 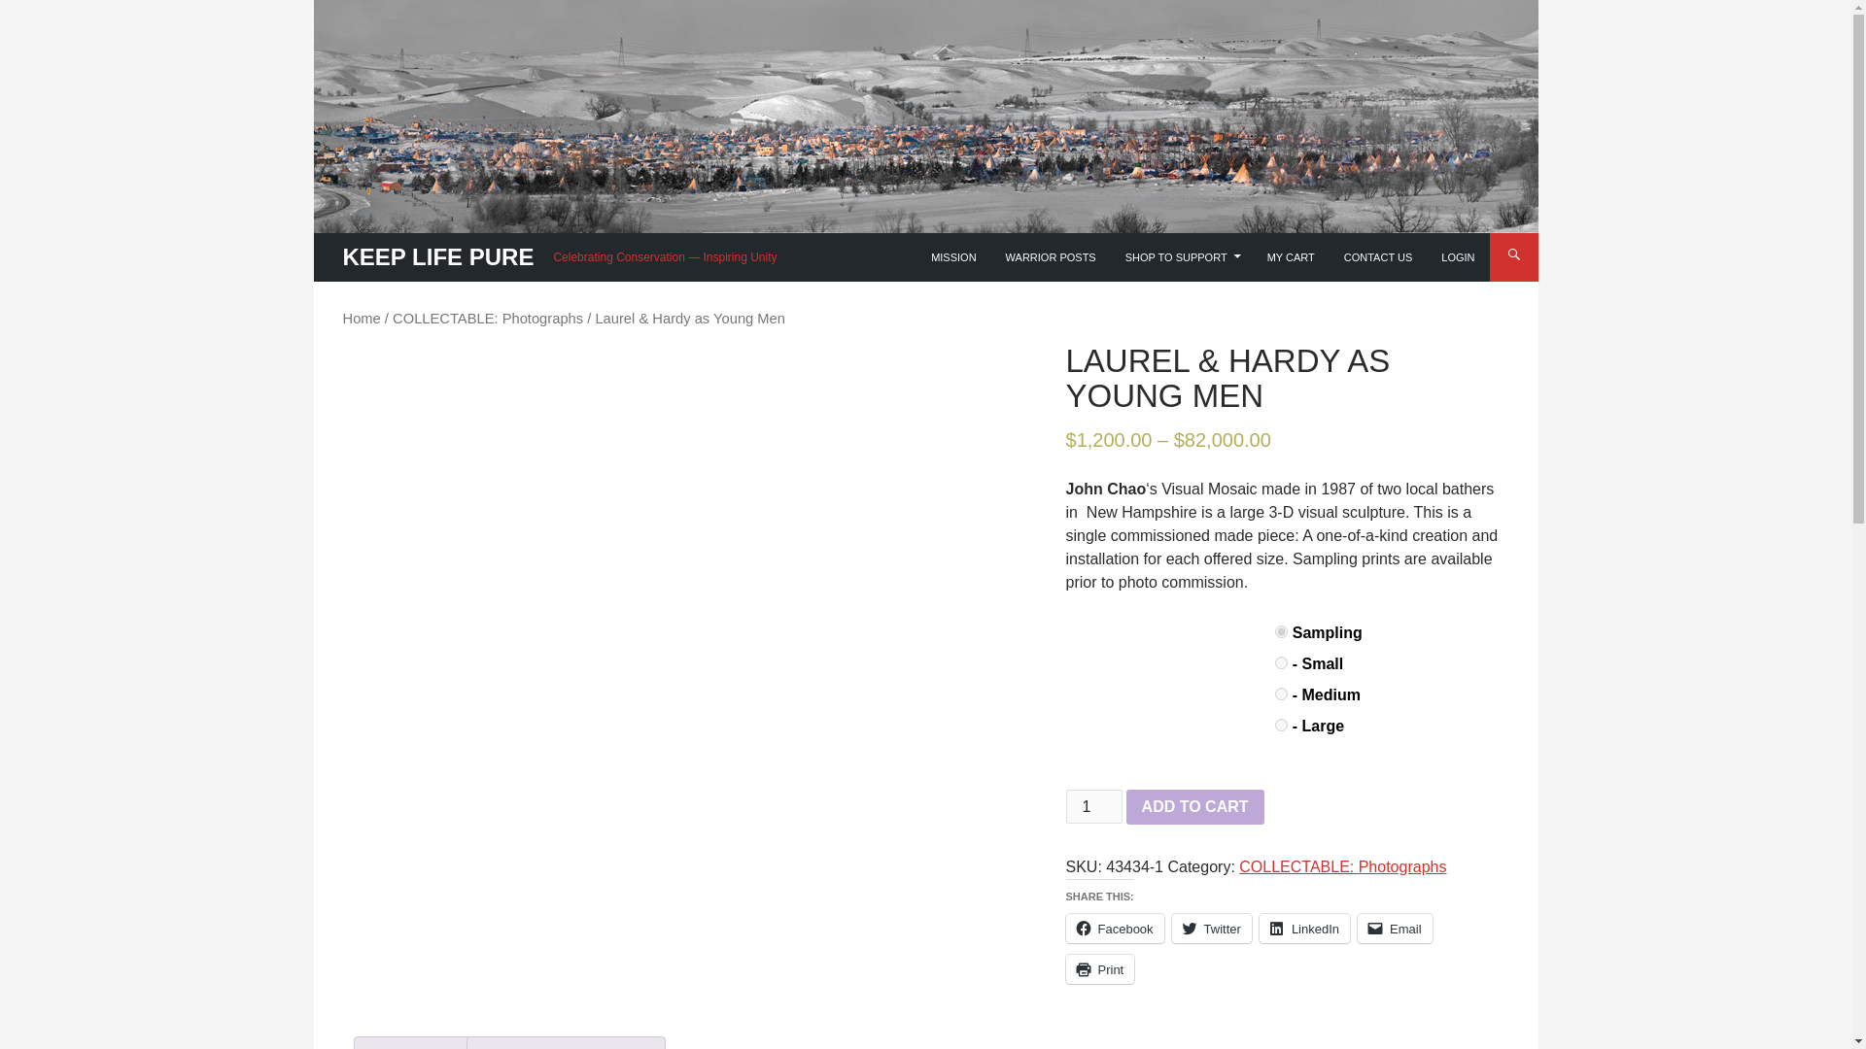 I want to click on Description, so click(x=412, y=1043).